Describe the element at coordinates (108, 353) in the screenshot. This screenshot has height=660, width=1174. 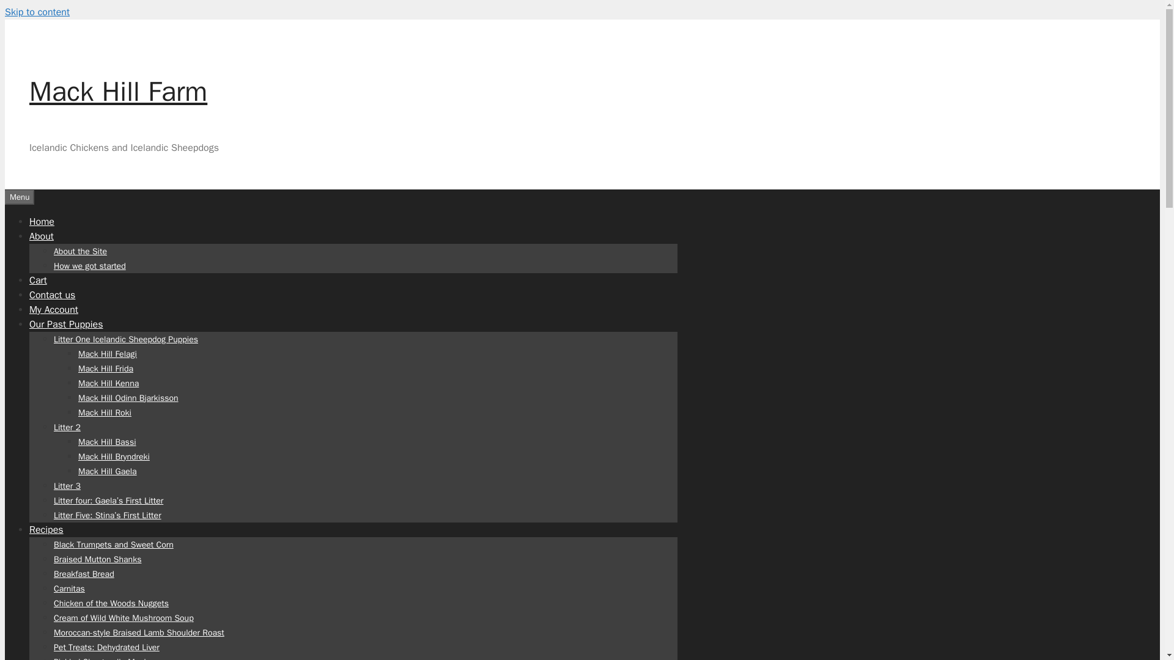
I see `Mack Hill Felagi` at that location.